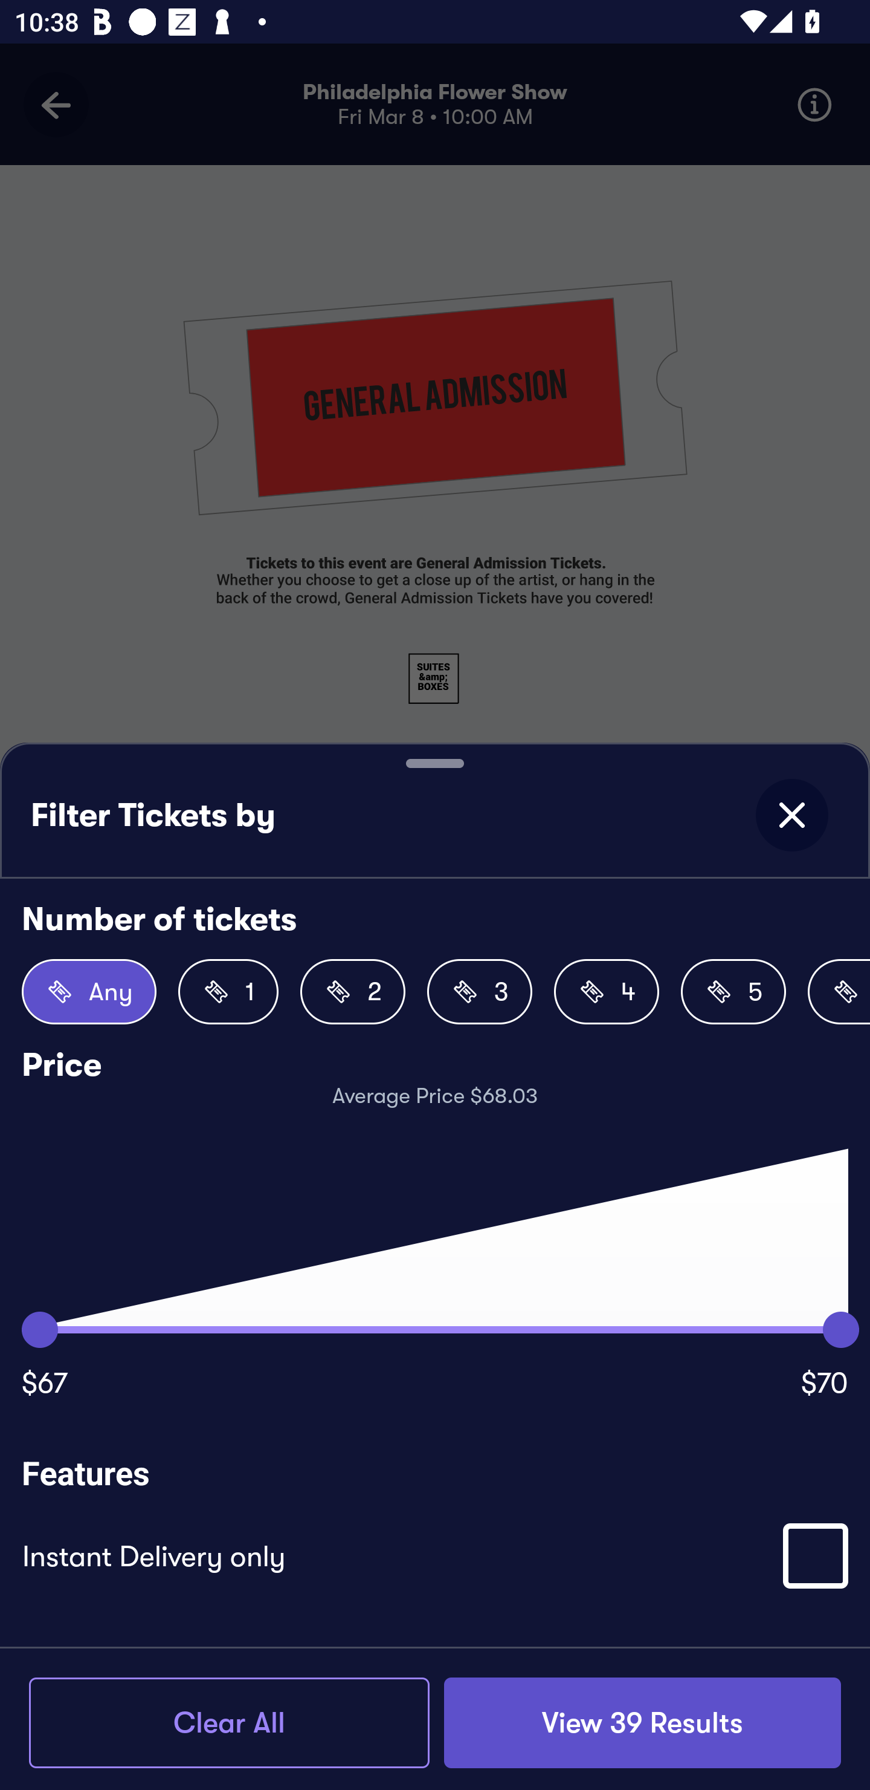 This screenshot has height=1790, width=870. Describe the element at coordinates (733, 992) in the screenshot. I see `5` at that location.